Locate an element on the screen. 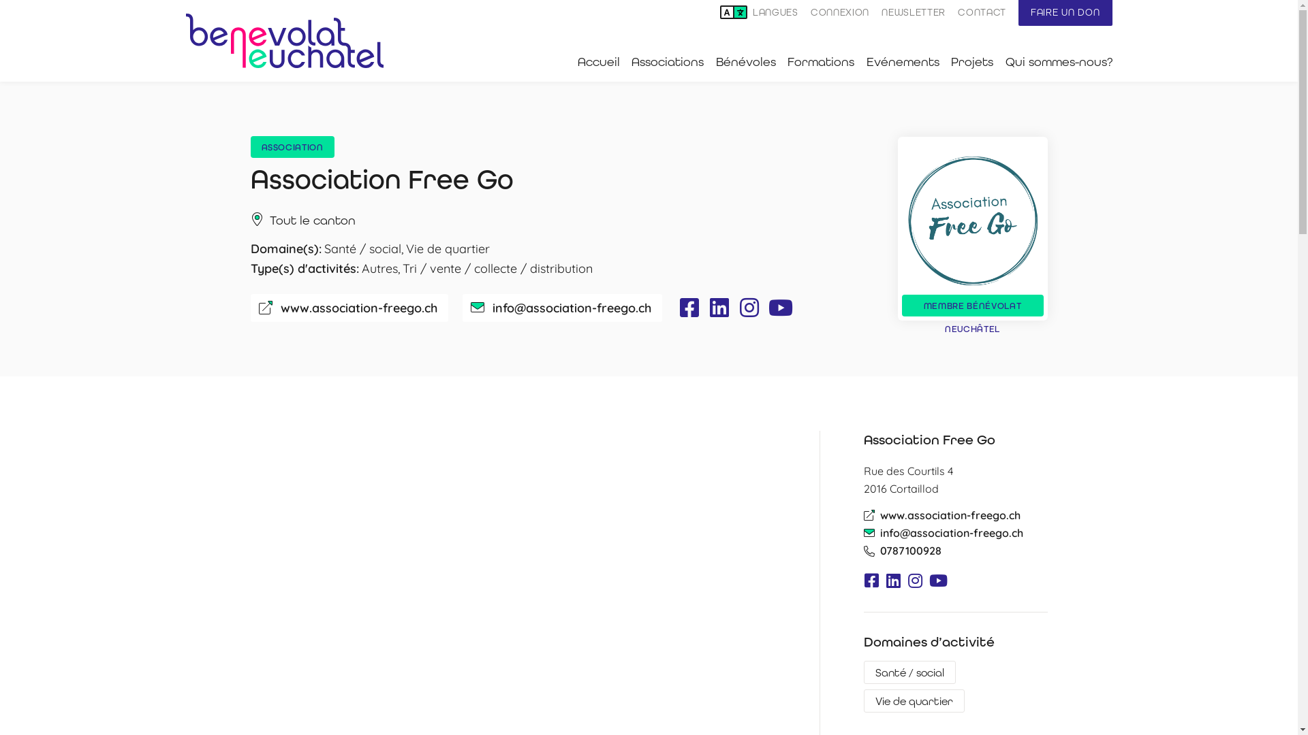 The width and height of the screenshot is (1308, 735). Formations is located at coordinates (821, 62).